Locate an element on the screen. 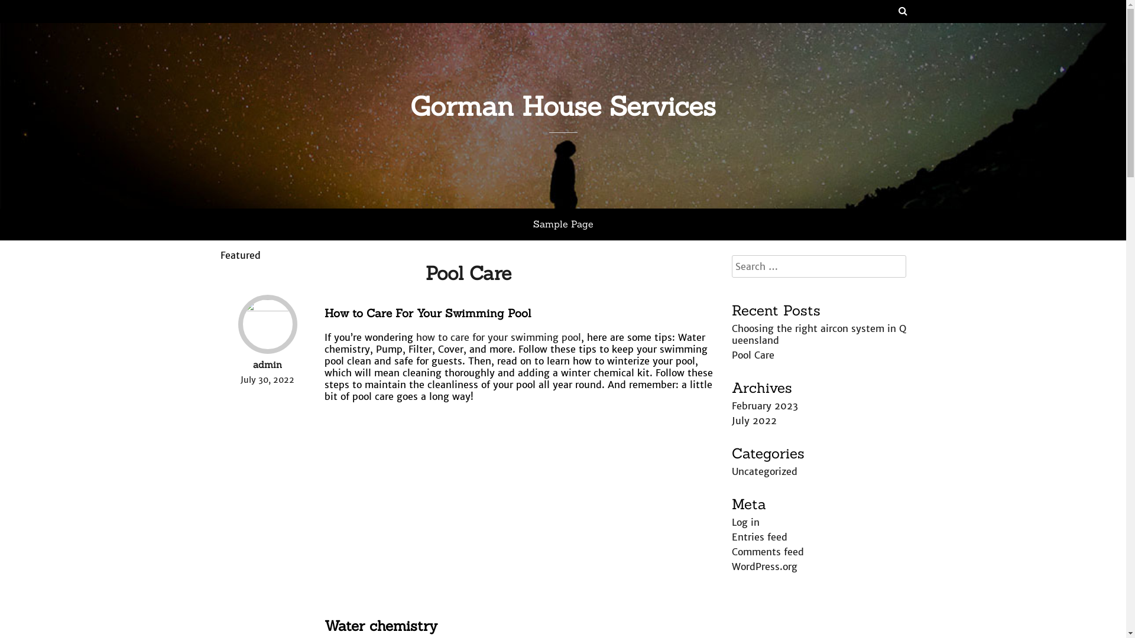 This screenshot has width=1135, height=638. Comments feed is located at coordinates (768, 552).